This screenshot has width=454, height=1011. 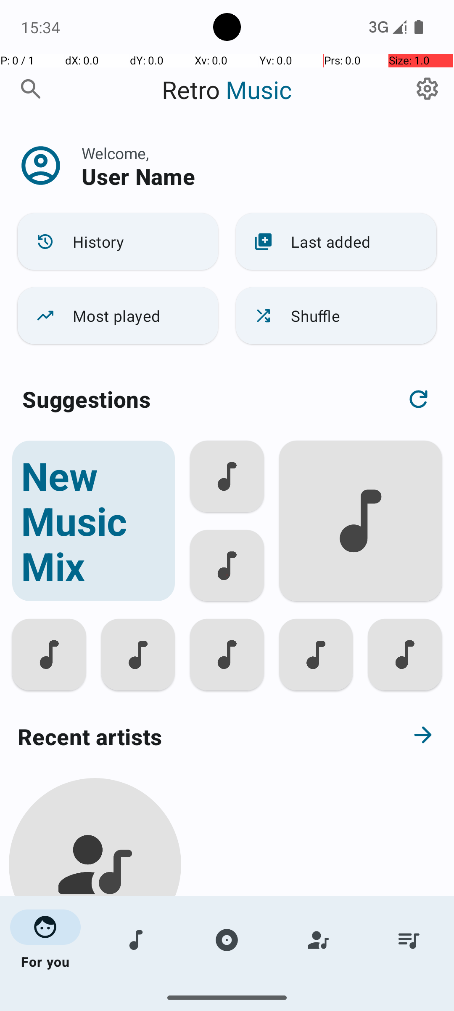 I want to click on Recent artists, so click(x=196, y=736).